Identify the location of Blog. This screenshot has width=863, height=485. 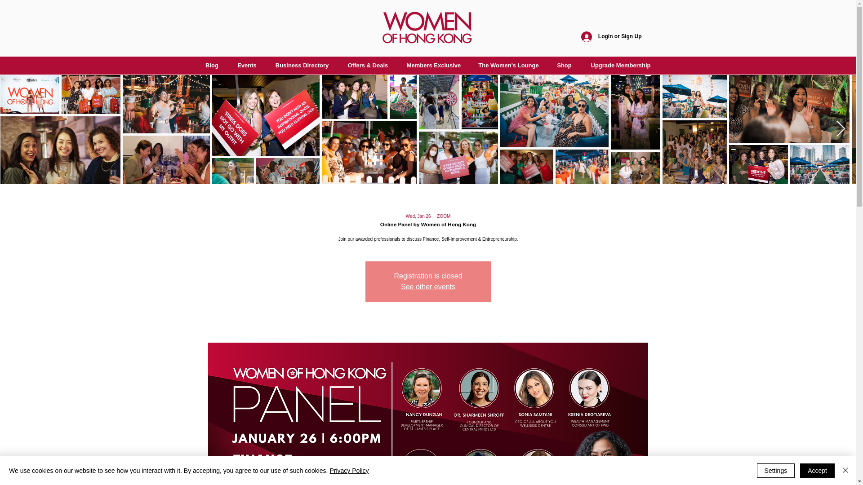
(211, 66).